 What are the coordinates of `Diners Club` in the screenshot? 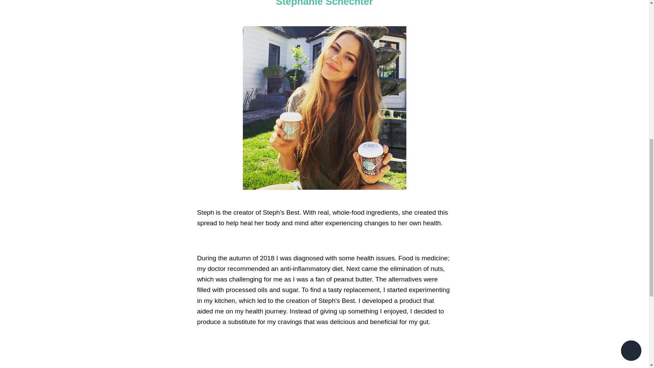 It's located at (428, 26).